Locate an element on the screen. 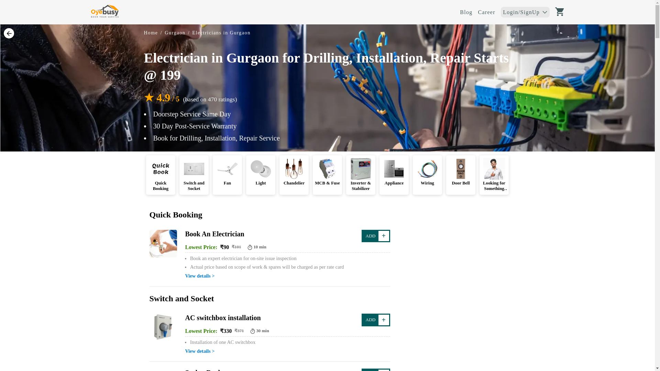  Gurgaon is located at coordinates (175, 32).